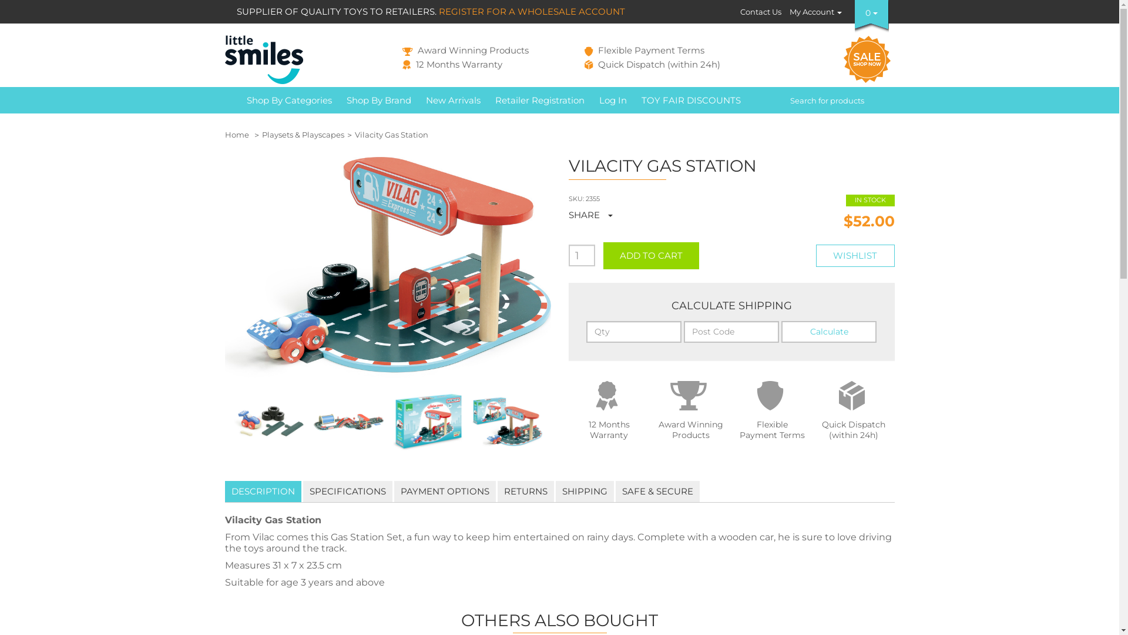 The image size is (1128, 635). I want to click on Retailer Registration, so click(539, 100).